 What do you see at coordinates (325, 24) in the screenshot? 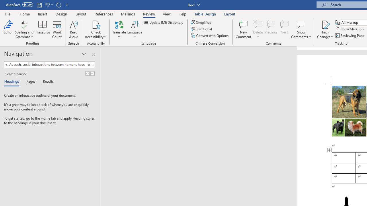
I see `Track Changes` at bounding box center [325, 24].